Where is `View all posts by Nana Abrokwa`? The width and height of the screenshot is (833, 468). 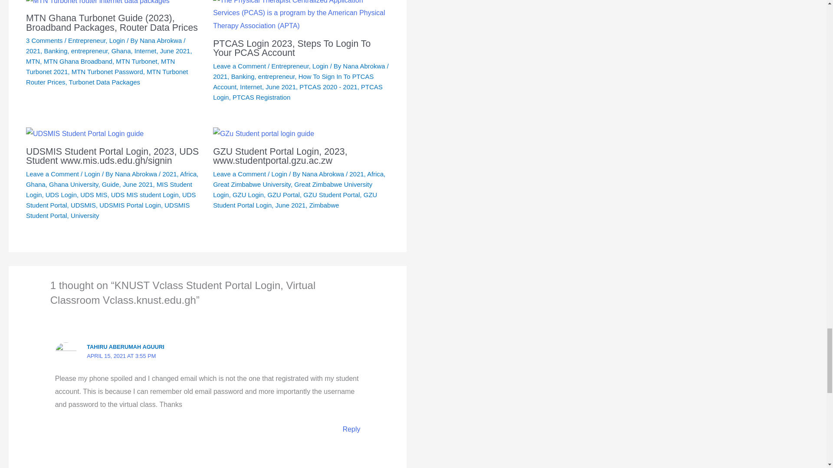 View all posts by Nana Abrokwa is located at coordinates (365, 66).